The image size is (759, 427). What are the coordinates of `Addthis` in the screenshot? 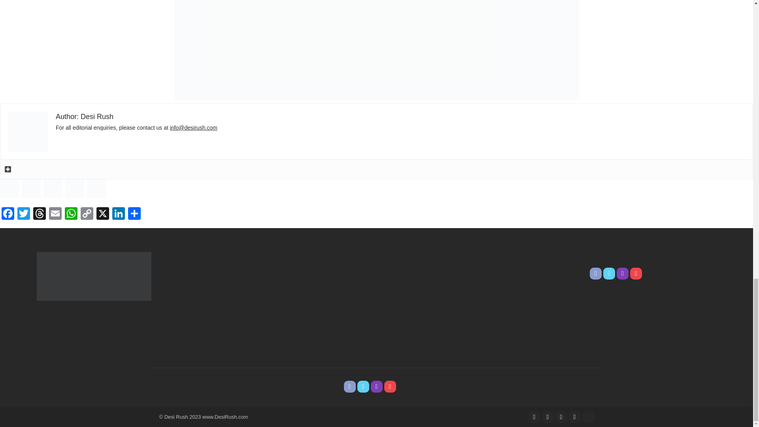 It's located at (8, 169).